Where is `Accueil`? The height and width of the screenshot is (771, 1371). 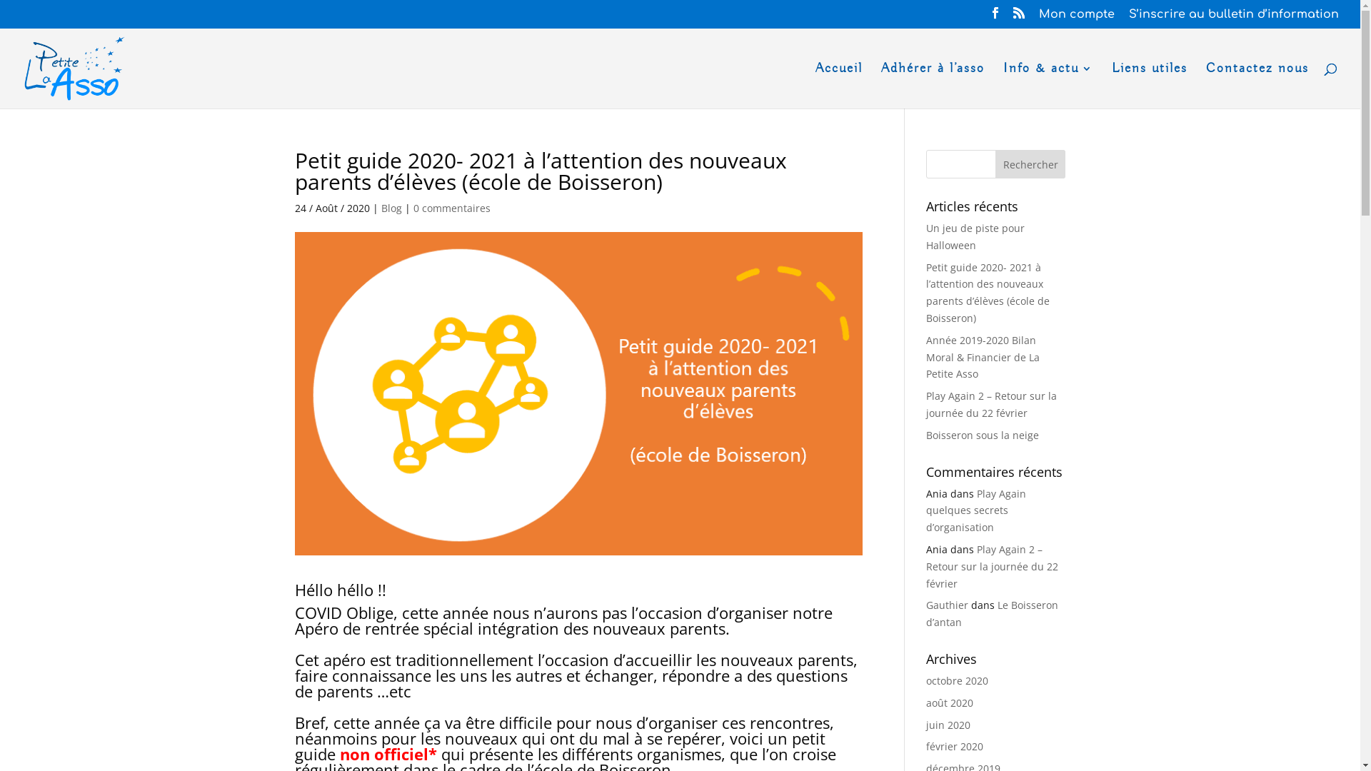 Accueil is located at coordinates (839, 86).